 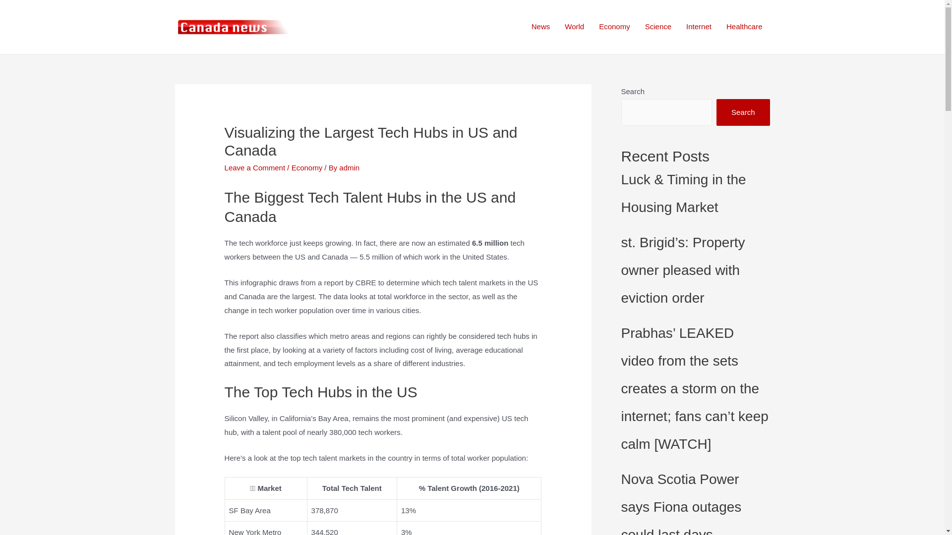 I want to click on Luck & Timing in the Housing Market, so click(x=683, y=193).